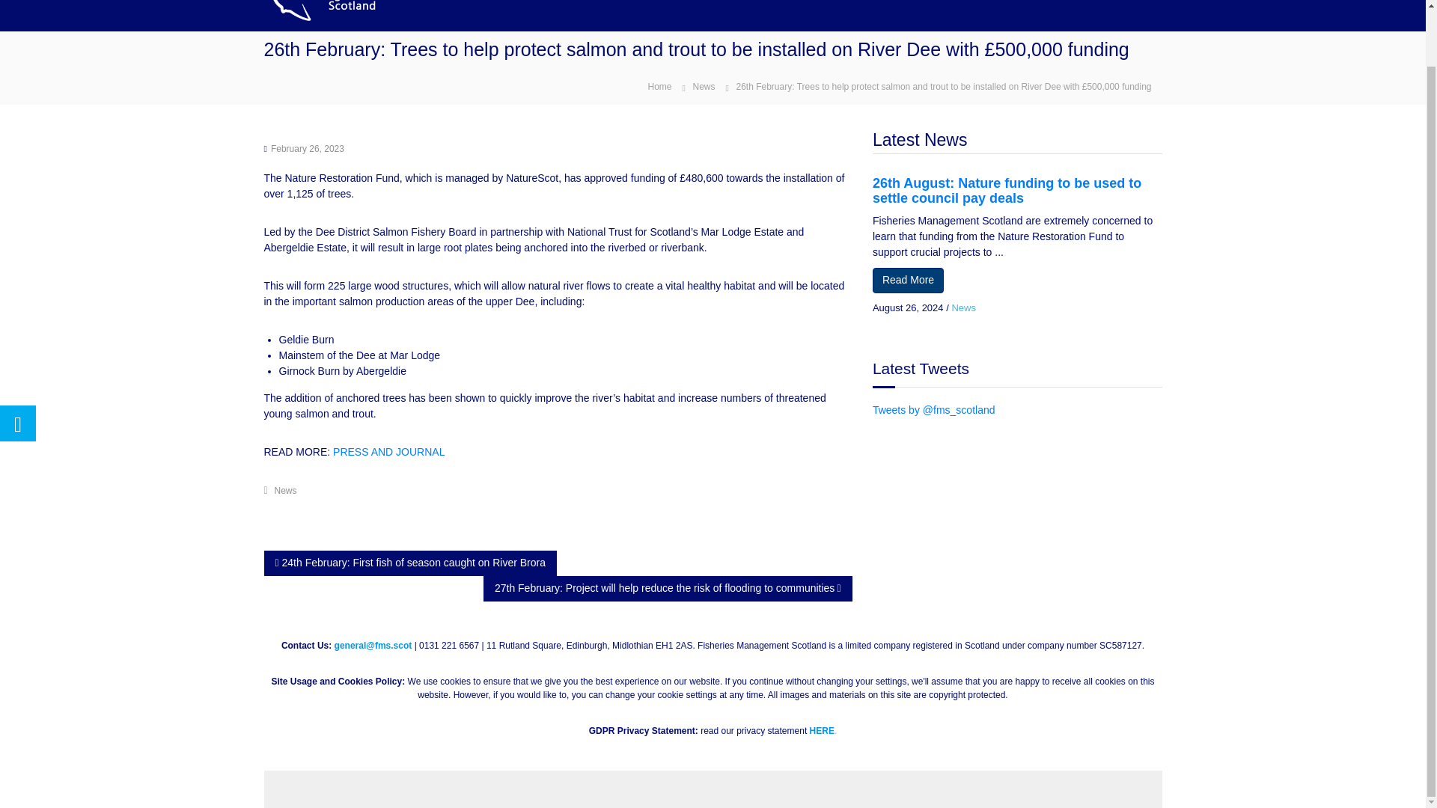  I want to click on Read More, so click(908, 280).